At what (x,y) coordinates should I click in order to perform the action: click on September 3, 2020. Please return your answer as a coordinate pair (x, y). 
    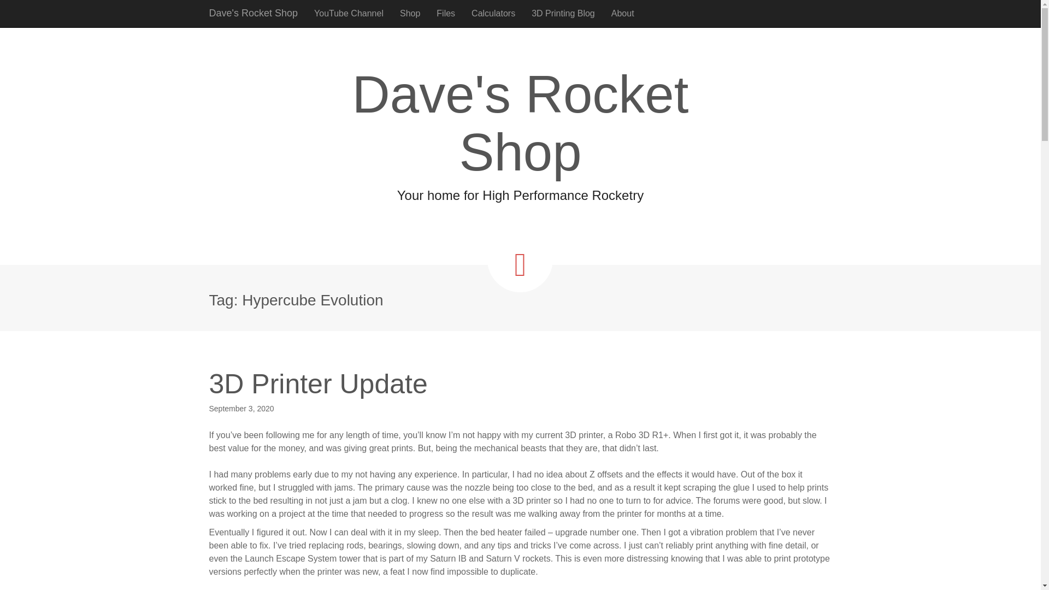
    Looking at the image, I should click on (241, 409).